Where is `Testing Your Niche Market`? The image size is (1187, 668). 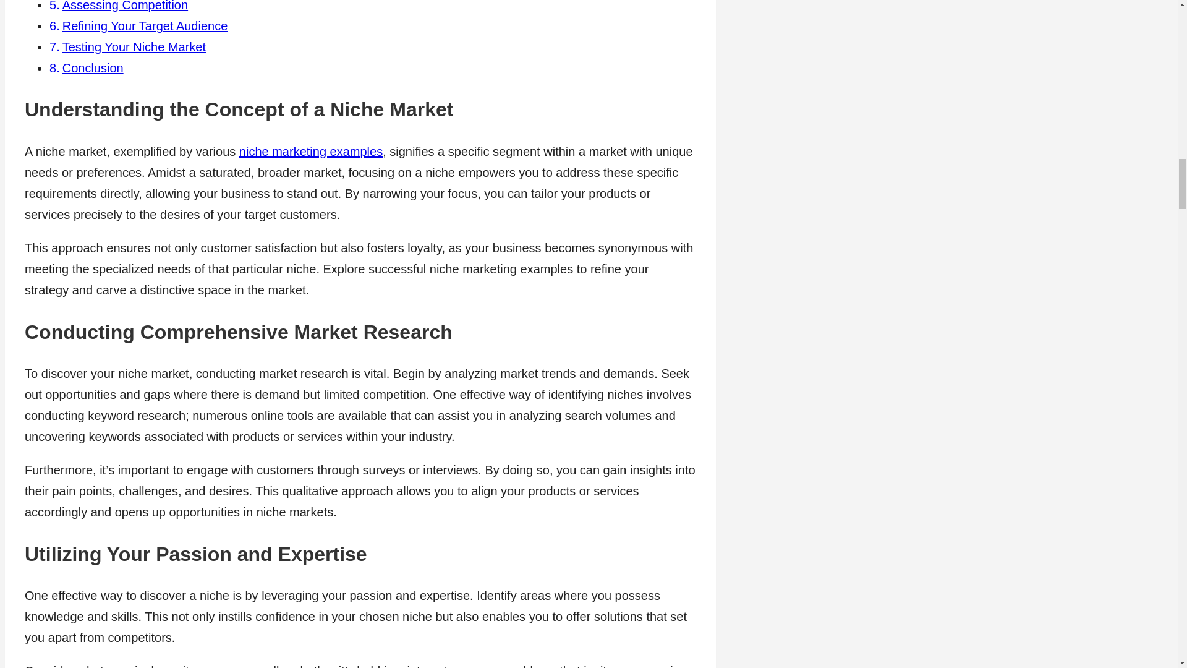
Testing Your Niche Market is located at coordinates (134, 47).